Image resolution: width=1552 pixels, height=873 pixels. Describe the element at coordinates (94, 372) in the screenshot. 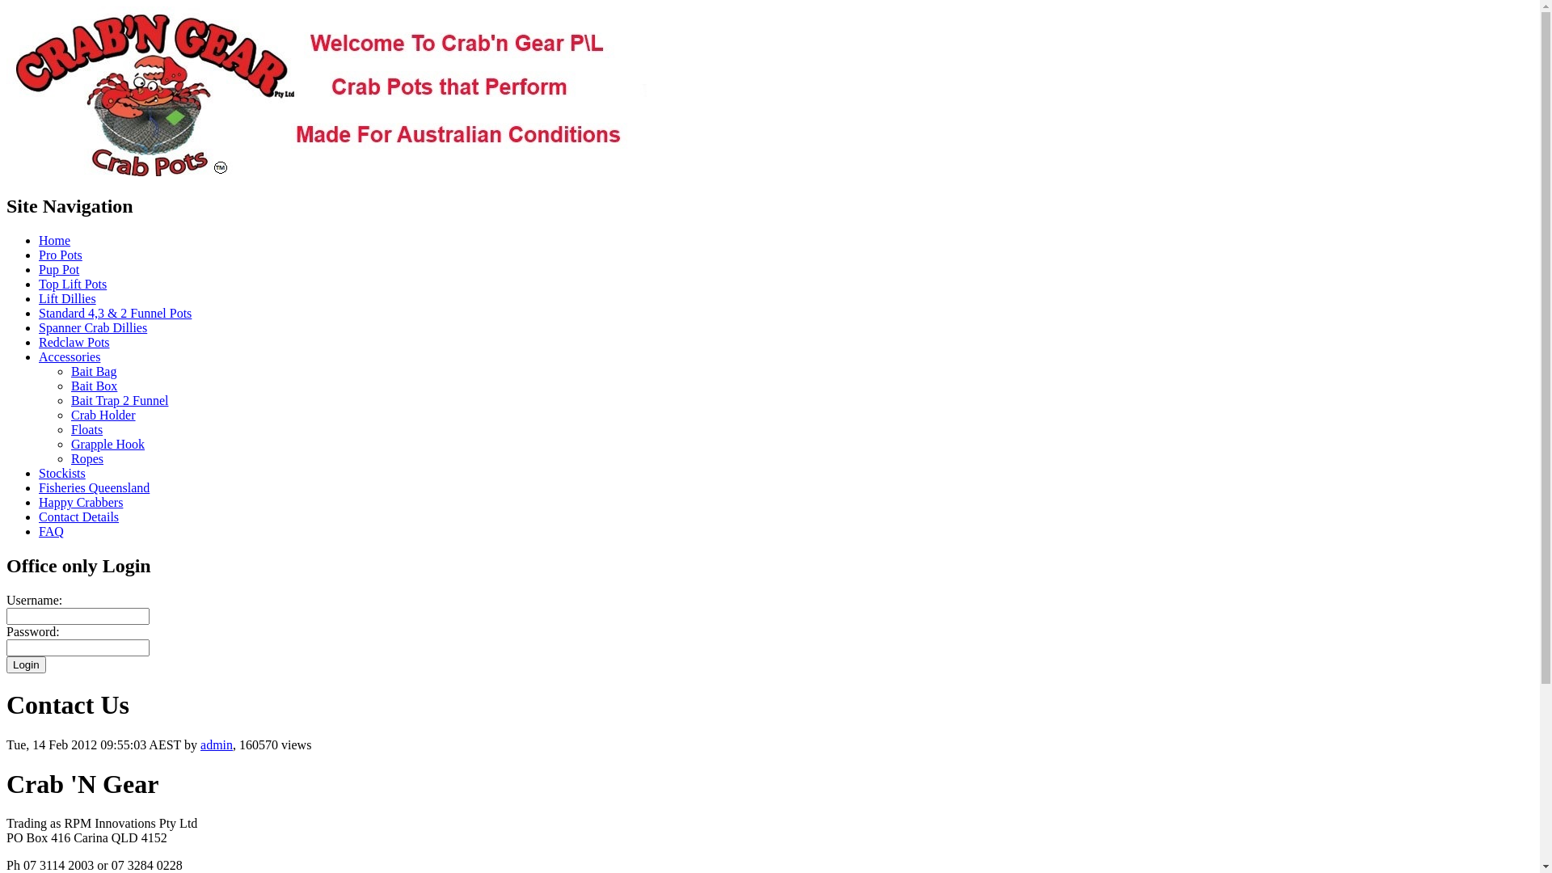

I see `Bait Bag` at that location.